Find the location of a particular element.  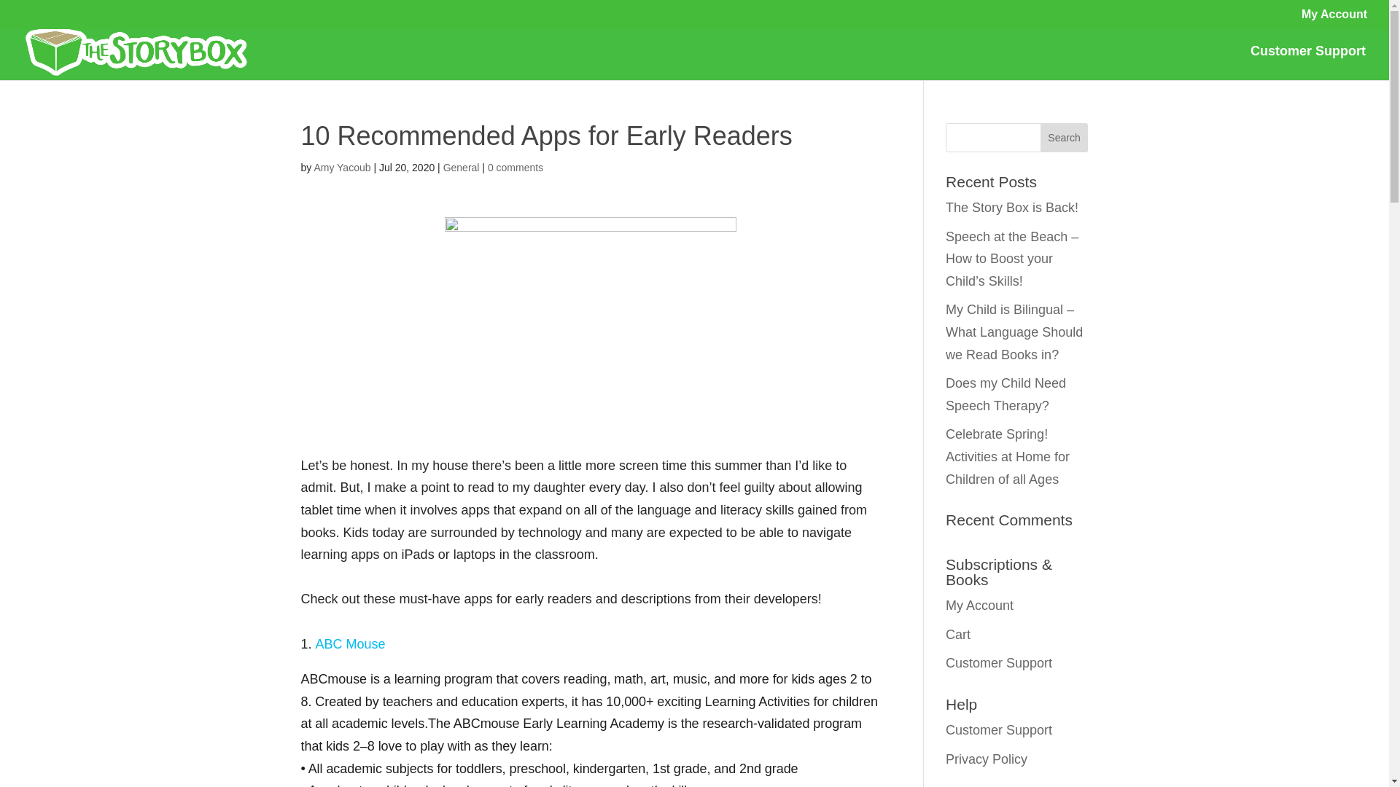

Customer Support is located at coordinates (1308, 63).